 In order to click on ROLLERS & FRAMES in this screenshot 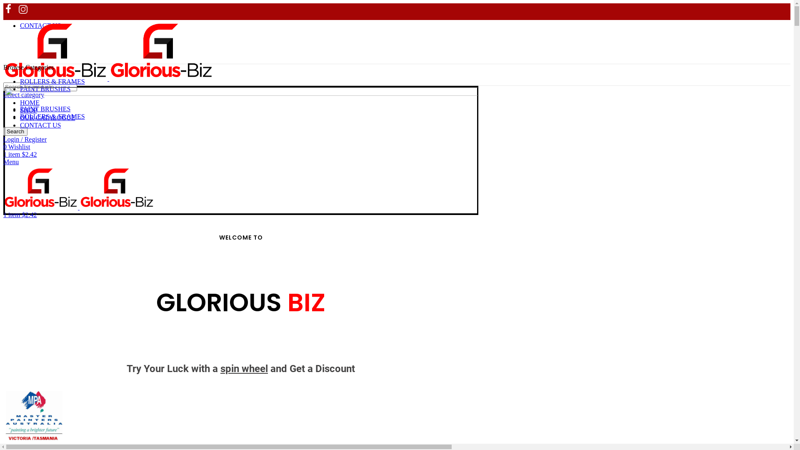, I will do `click(52, 81)`.